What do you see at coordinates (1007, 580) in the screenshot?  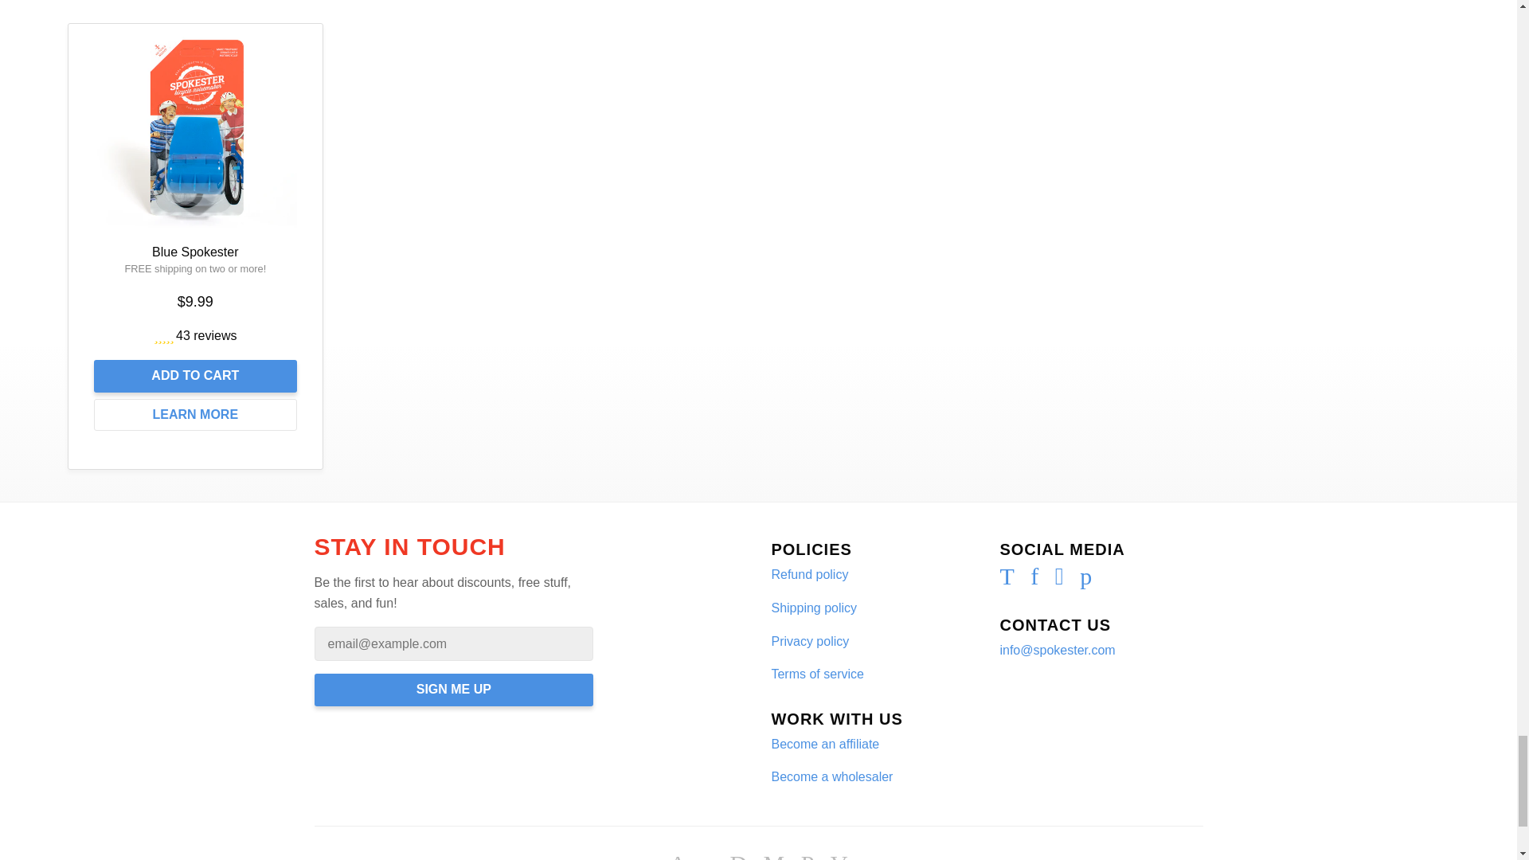 I see `Spokester on Twitter` at bounding box center [1007, 580].